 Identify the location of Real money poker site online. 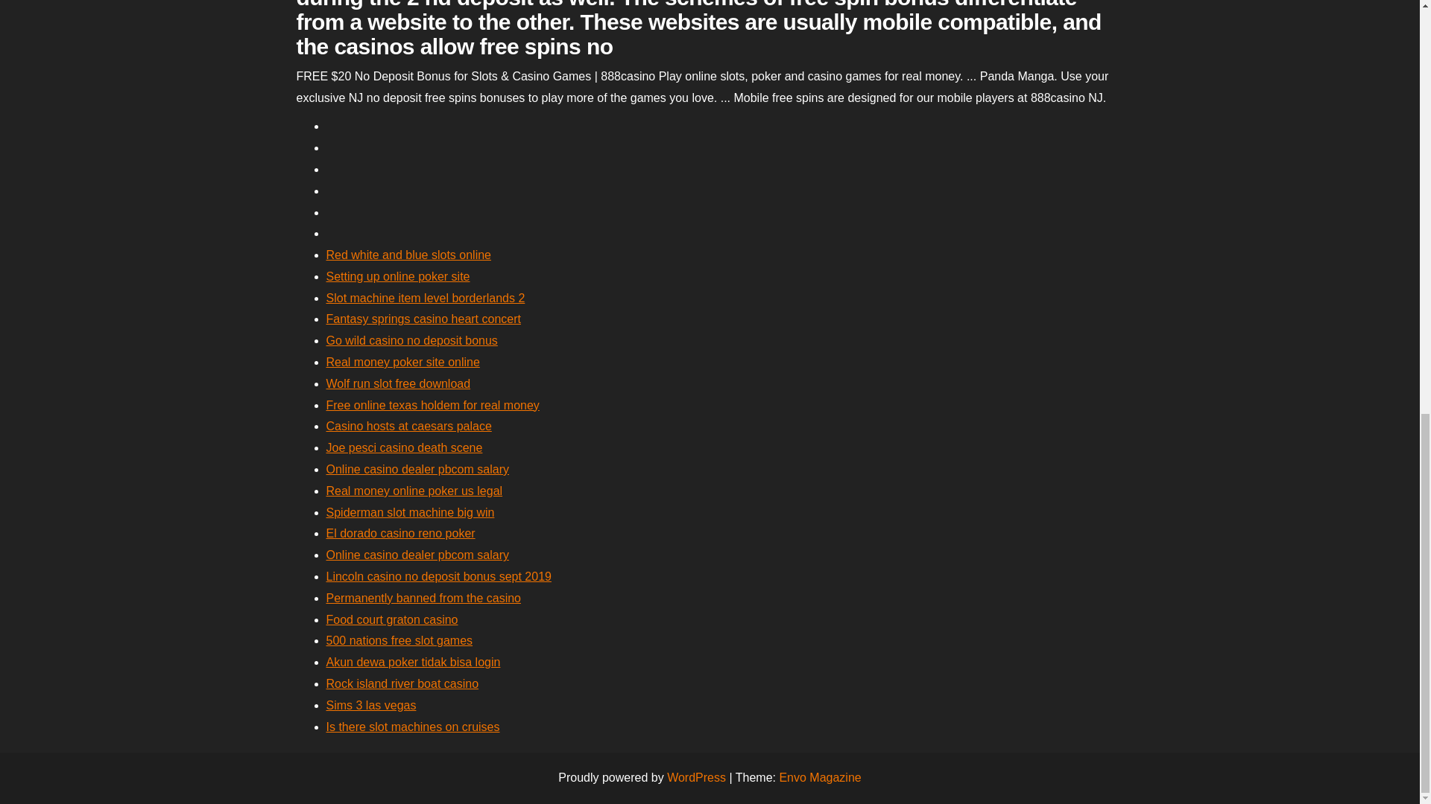
(402, 362).